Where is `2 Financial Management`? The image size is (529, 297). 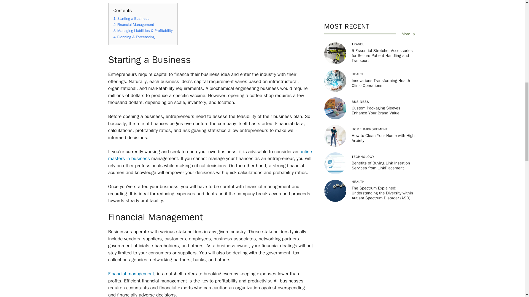
2 Financial Management is located at coordinates (134, 25).